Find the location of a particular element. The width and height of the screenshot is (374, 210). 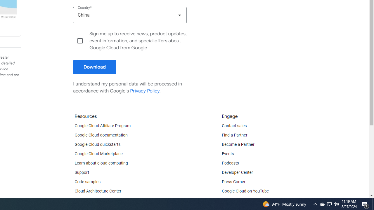

Find a Partner is located at coordinates (235, 135).